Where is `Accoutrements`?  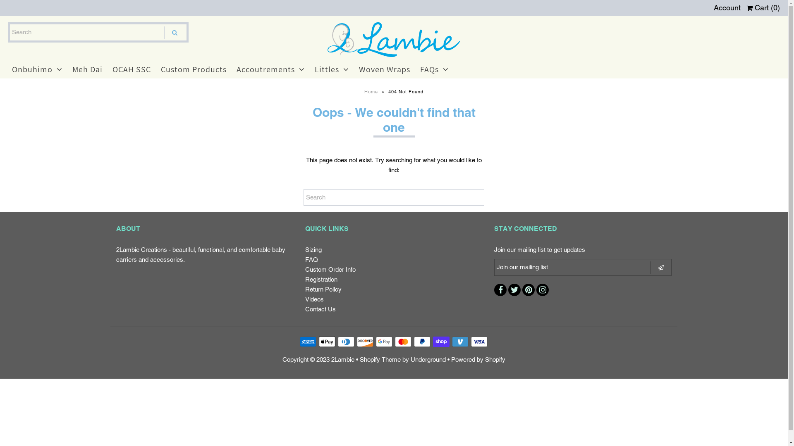 Accoutrements is located at coordinates (270, 69).